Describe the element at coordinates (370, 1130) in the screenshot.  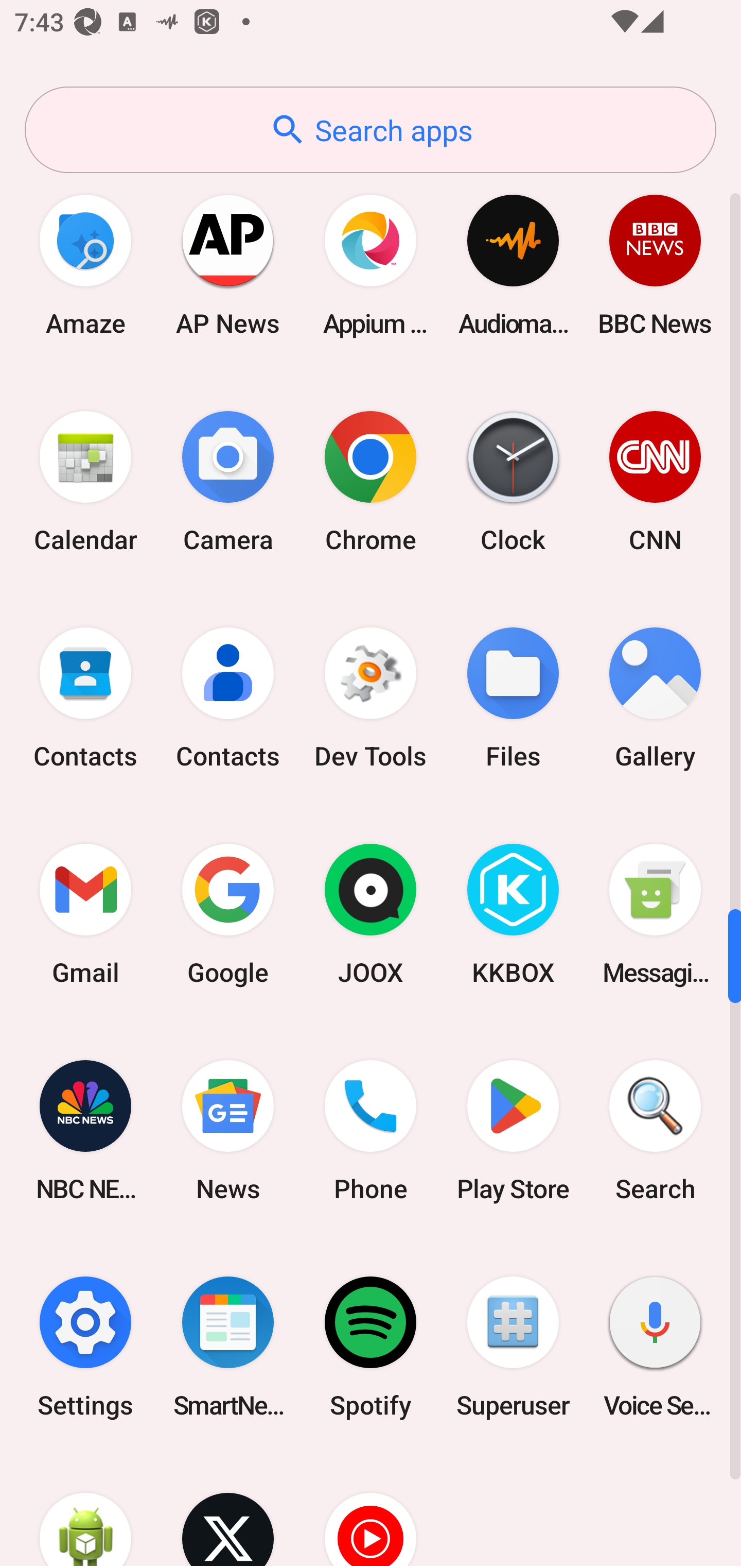
I see `Phone` at that location.